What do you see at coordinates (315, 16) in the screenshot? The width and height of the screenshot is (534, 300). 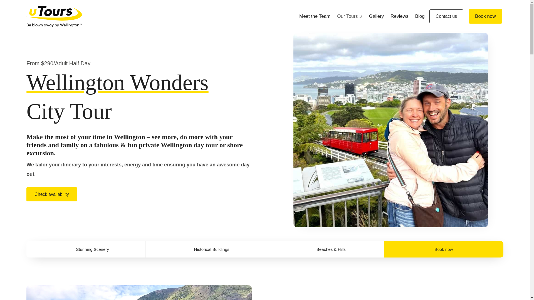 I see `Meet the Team` at bounding box center [315, 16].